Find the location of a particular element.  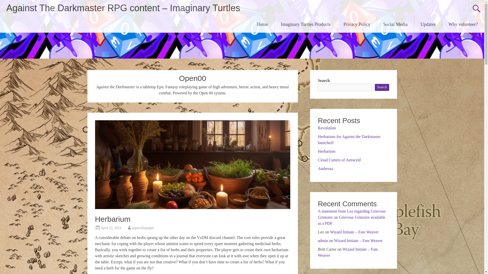

Updates is located at coordinates (428, 24).